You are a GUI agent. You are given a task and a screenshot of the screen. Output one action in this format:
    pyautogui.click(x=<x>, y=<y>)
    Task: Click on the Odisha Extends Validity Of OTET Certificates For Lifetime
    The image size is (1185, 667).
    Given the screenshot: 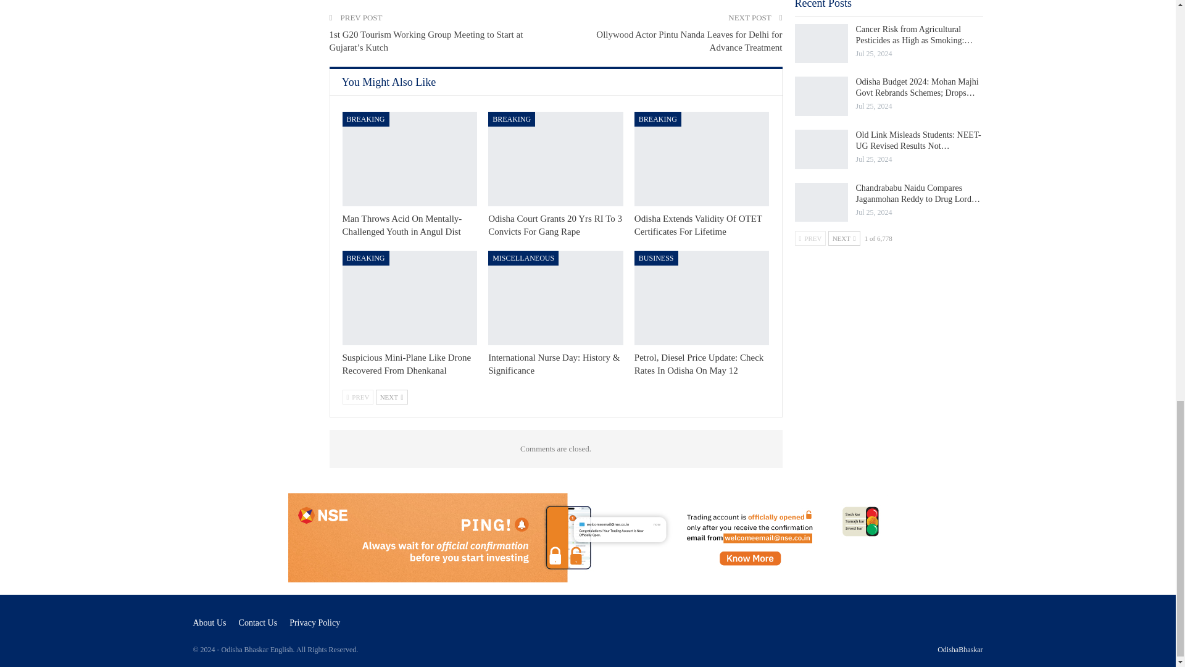 What is the action you would take?
    pyautogui.click(x=697, y=225)
    